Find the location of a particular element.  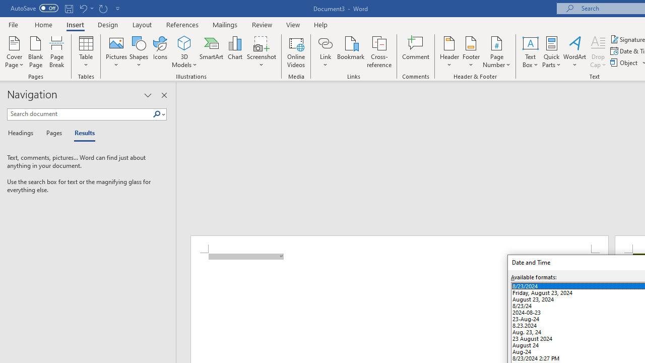

Link is located at coordinates (325, 51).